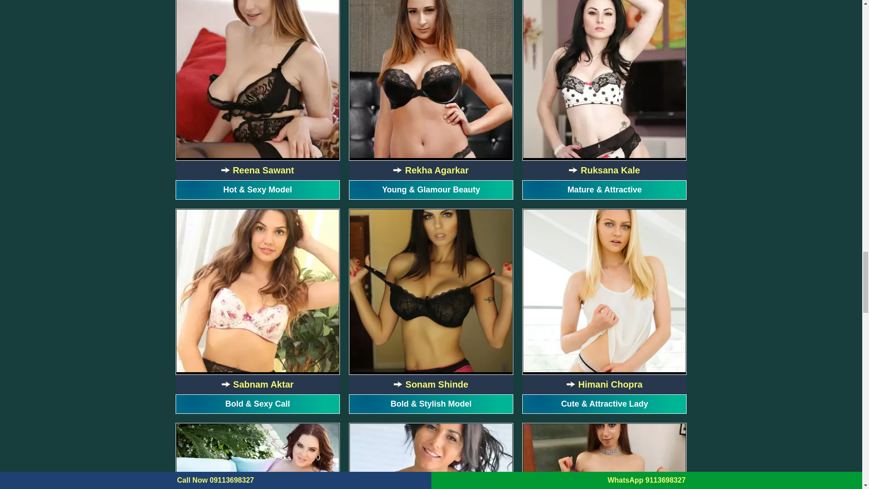 This screenshot has width=869, height=489. I want to click on Electronic City Independent Housewife Escorts, so click(604, 291).